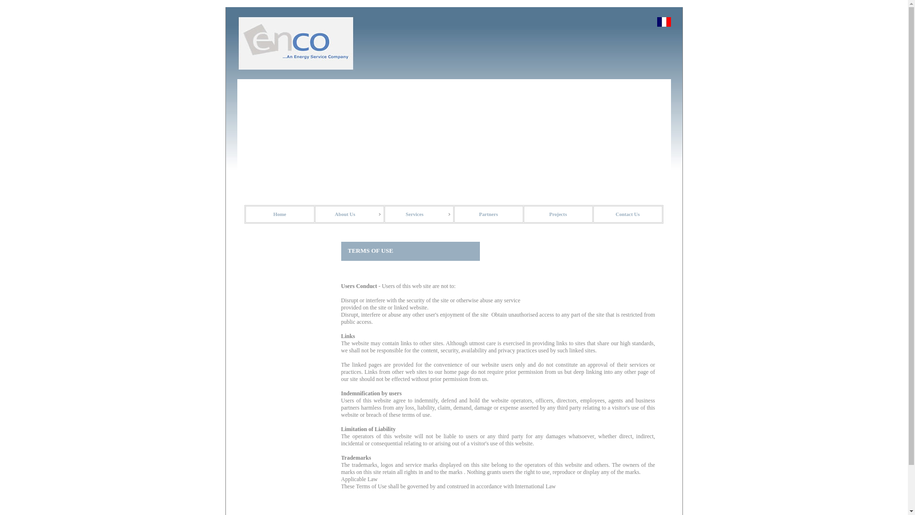 The image size is (915, 515). What do you see at coordinates (558, 214) in the screenshot?
I see `Projects` at bounding box center [558, 214].